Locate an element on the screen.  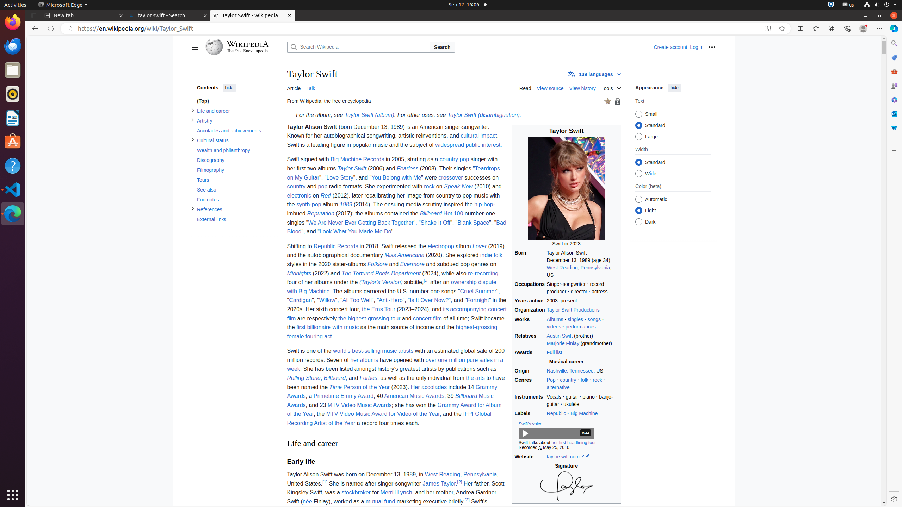
Ubuntu Software is located at coordinates (13, 142).